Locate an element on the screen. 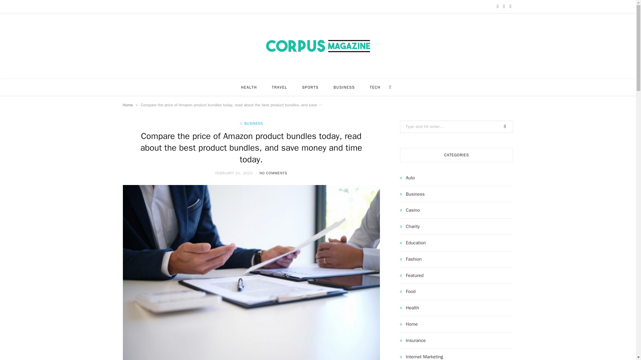  FEBRUARY 21, 2023 is located at coordinates (234, 173).